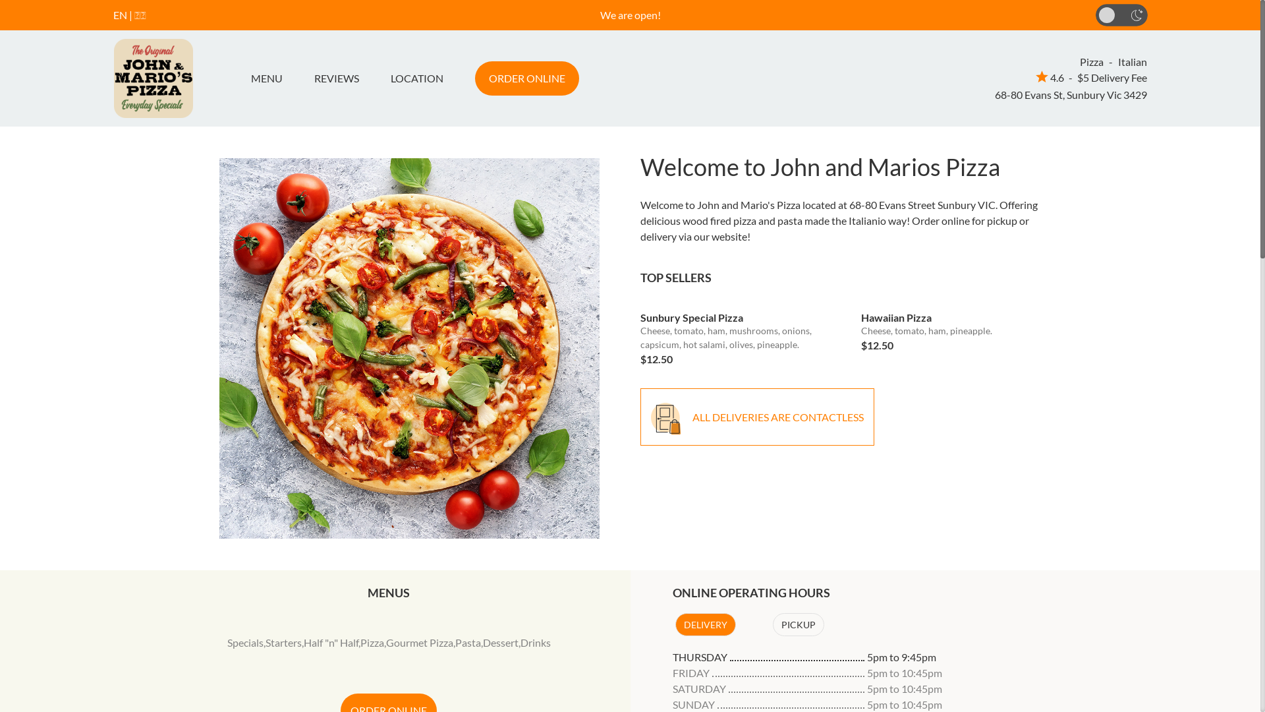 The width and height of the screenshot is (1265, 712). Describe the element at coordinates (798, 625) in the screenshot. I see `PICKUP` at that location.